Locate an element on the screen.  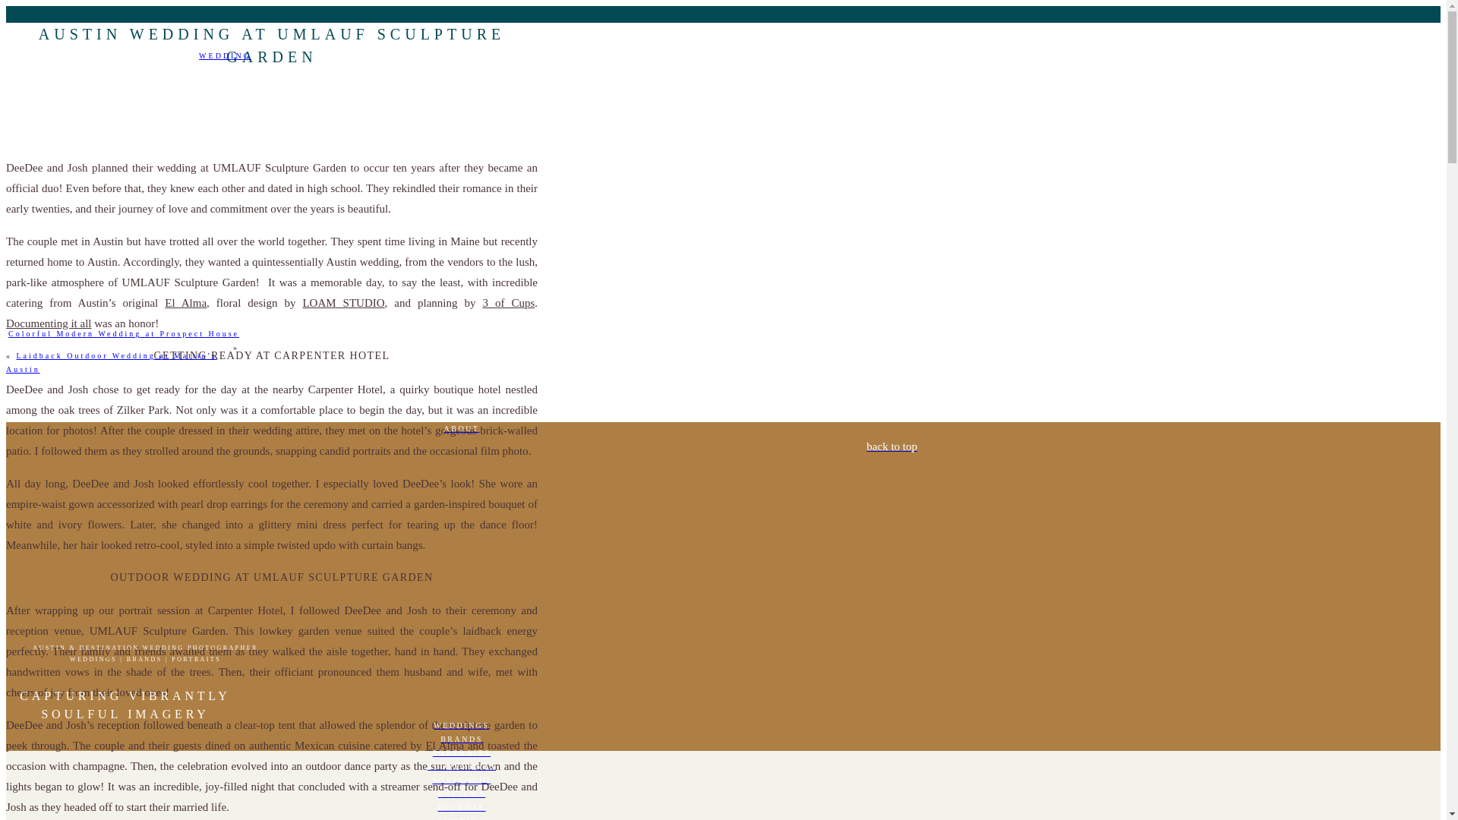
ABOUT is located at coordinates (461, 428).